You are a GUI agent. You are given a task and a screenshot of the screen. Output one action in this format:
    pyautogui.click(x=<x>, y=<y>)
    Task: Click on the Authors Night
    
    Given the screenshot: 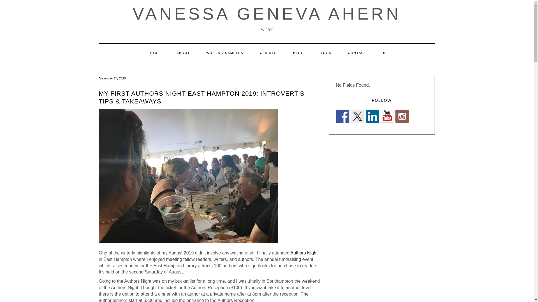 What is the action you would take?
    pyautogui.click(x=304, y=253)
    